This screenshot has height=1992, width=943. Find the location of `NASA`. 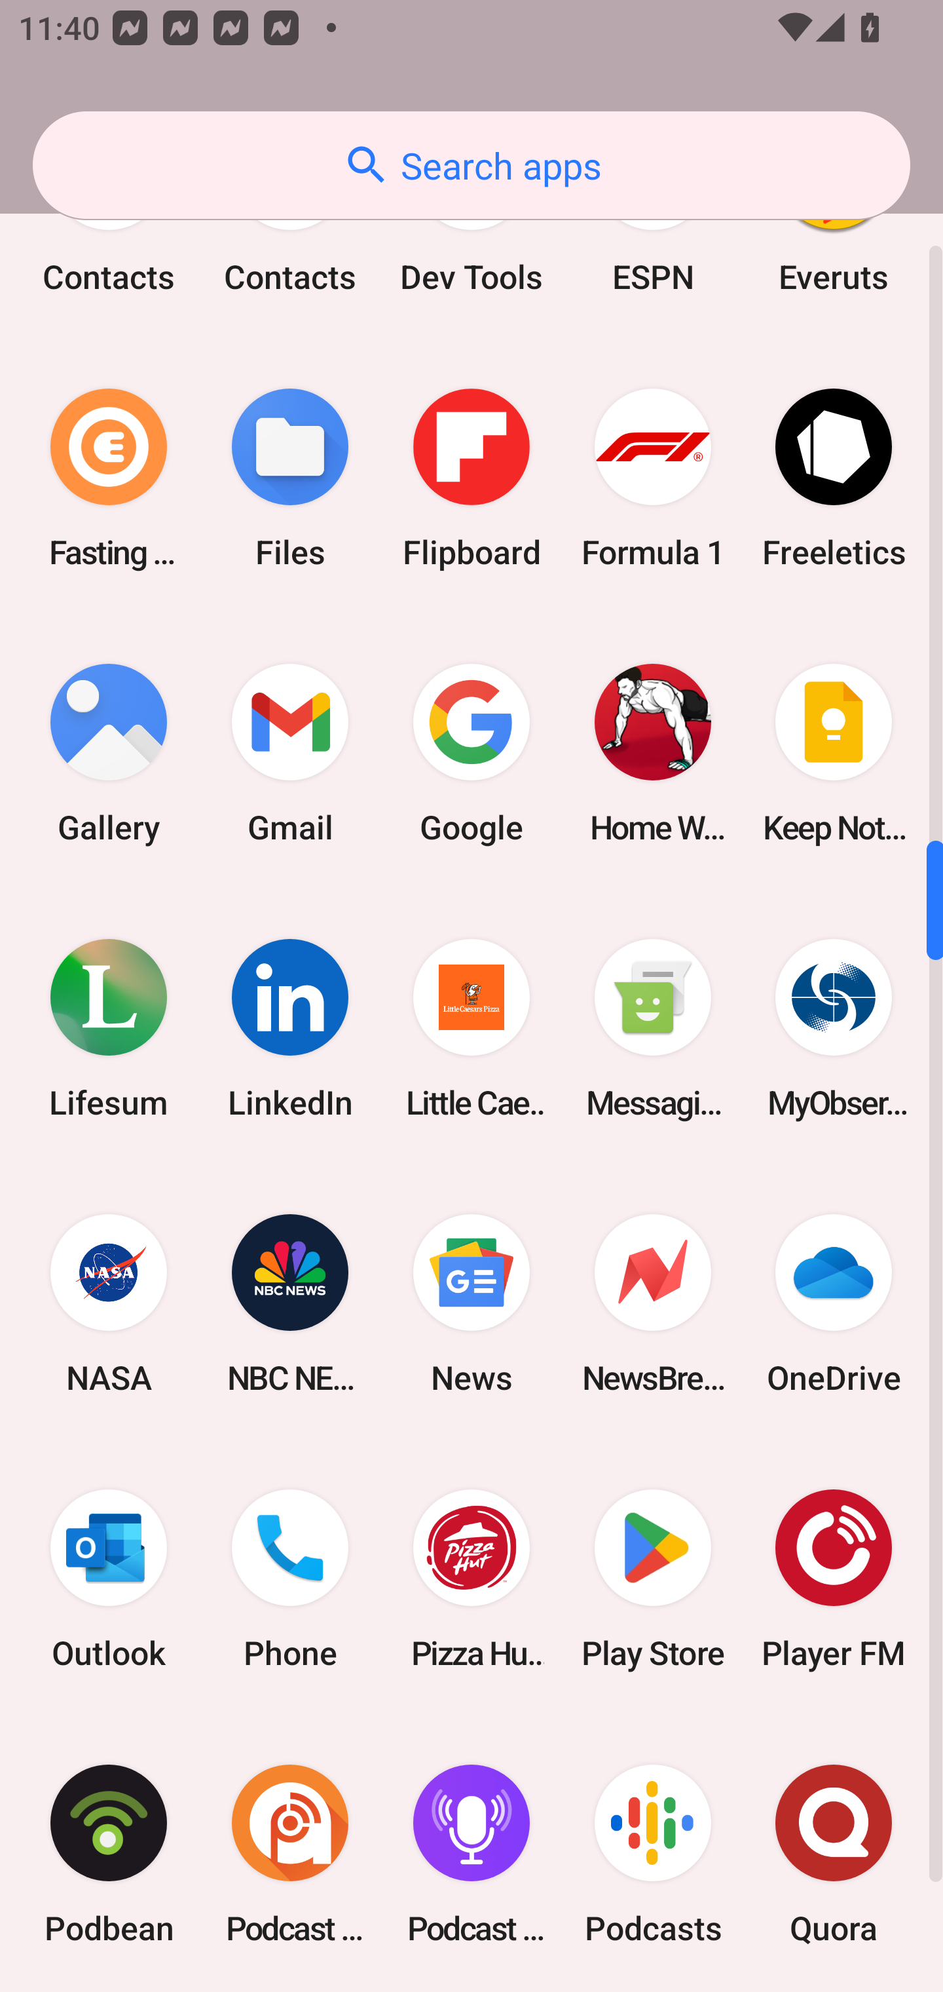

NASA is located at coordinates (109, 1304).